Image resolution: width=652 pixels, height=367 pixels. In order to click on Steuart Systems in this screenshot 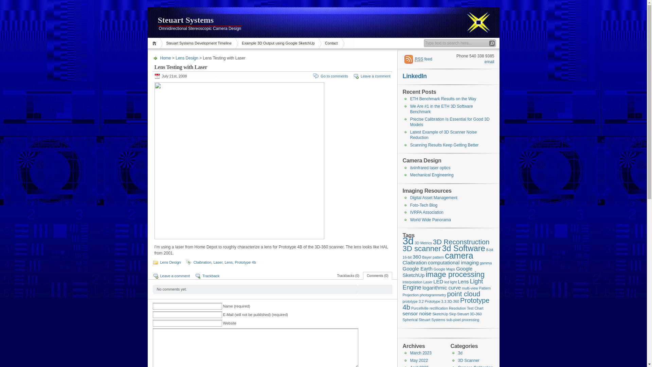, I will do `click(432, 320)`.